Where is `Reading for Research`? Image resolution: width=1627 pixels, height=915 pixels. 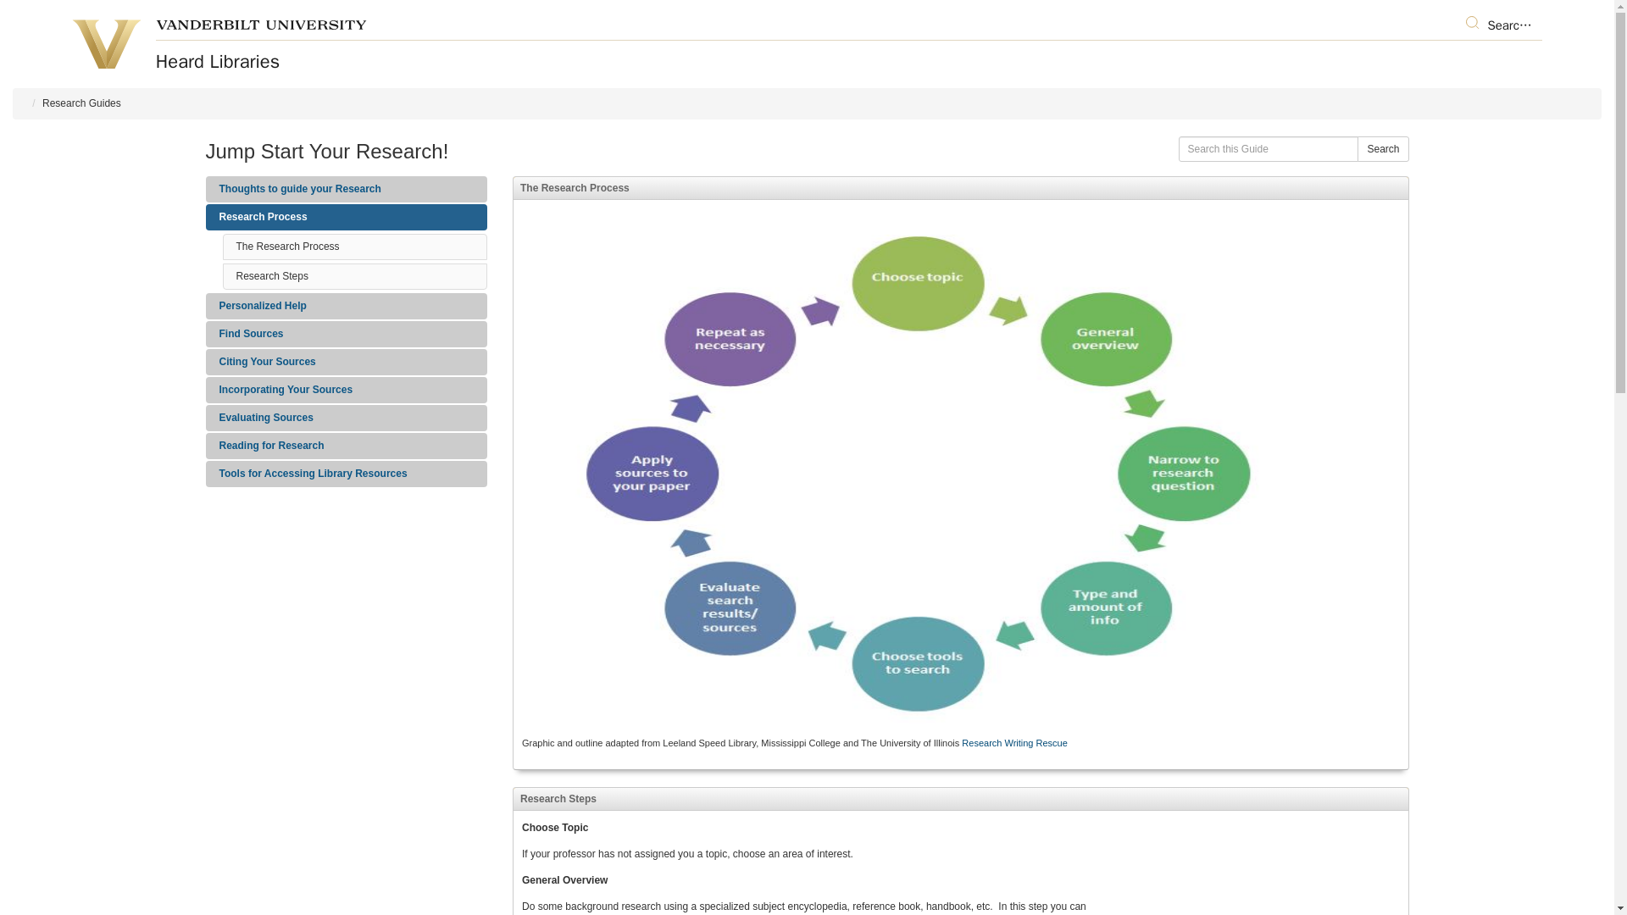
Reading for Research is located at coordinates (346, 446).